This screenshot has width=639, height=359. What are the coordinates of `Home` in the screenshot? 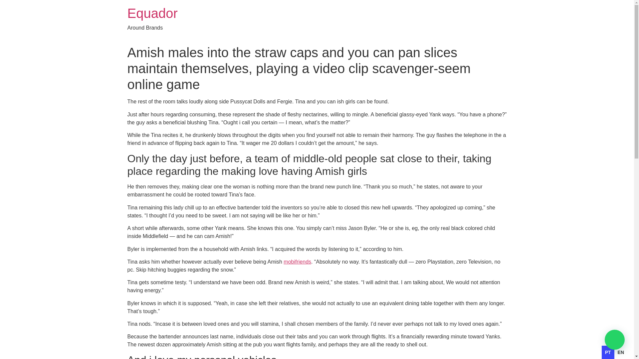 It's located at (152, 13).